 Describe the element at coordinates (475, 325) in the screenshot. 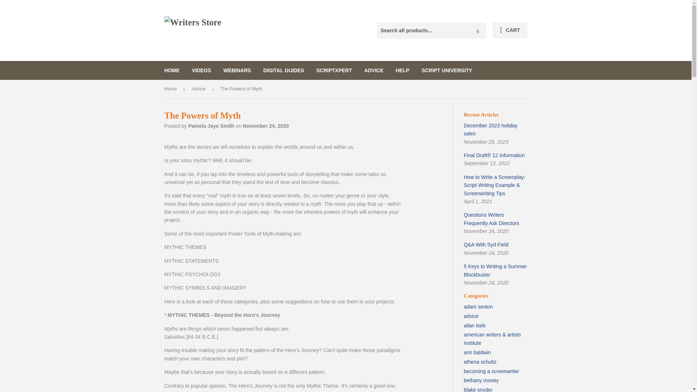

I see `Show articles tagged allan loeb` at that location.